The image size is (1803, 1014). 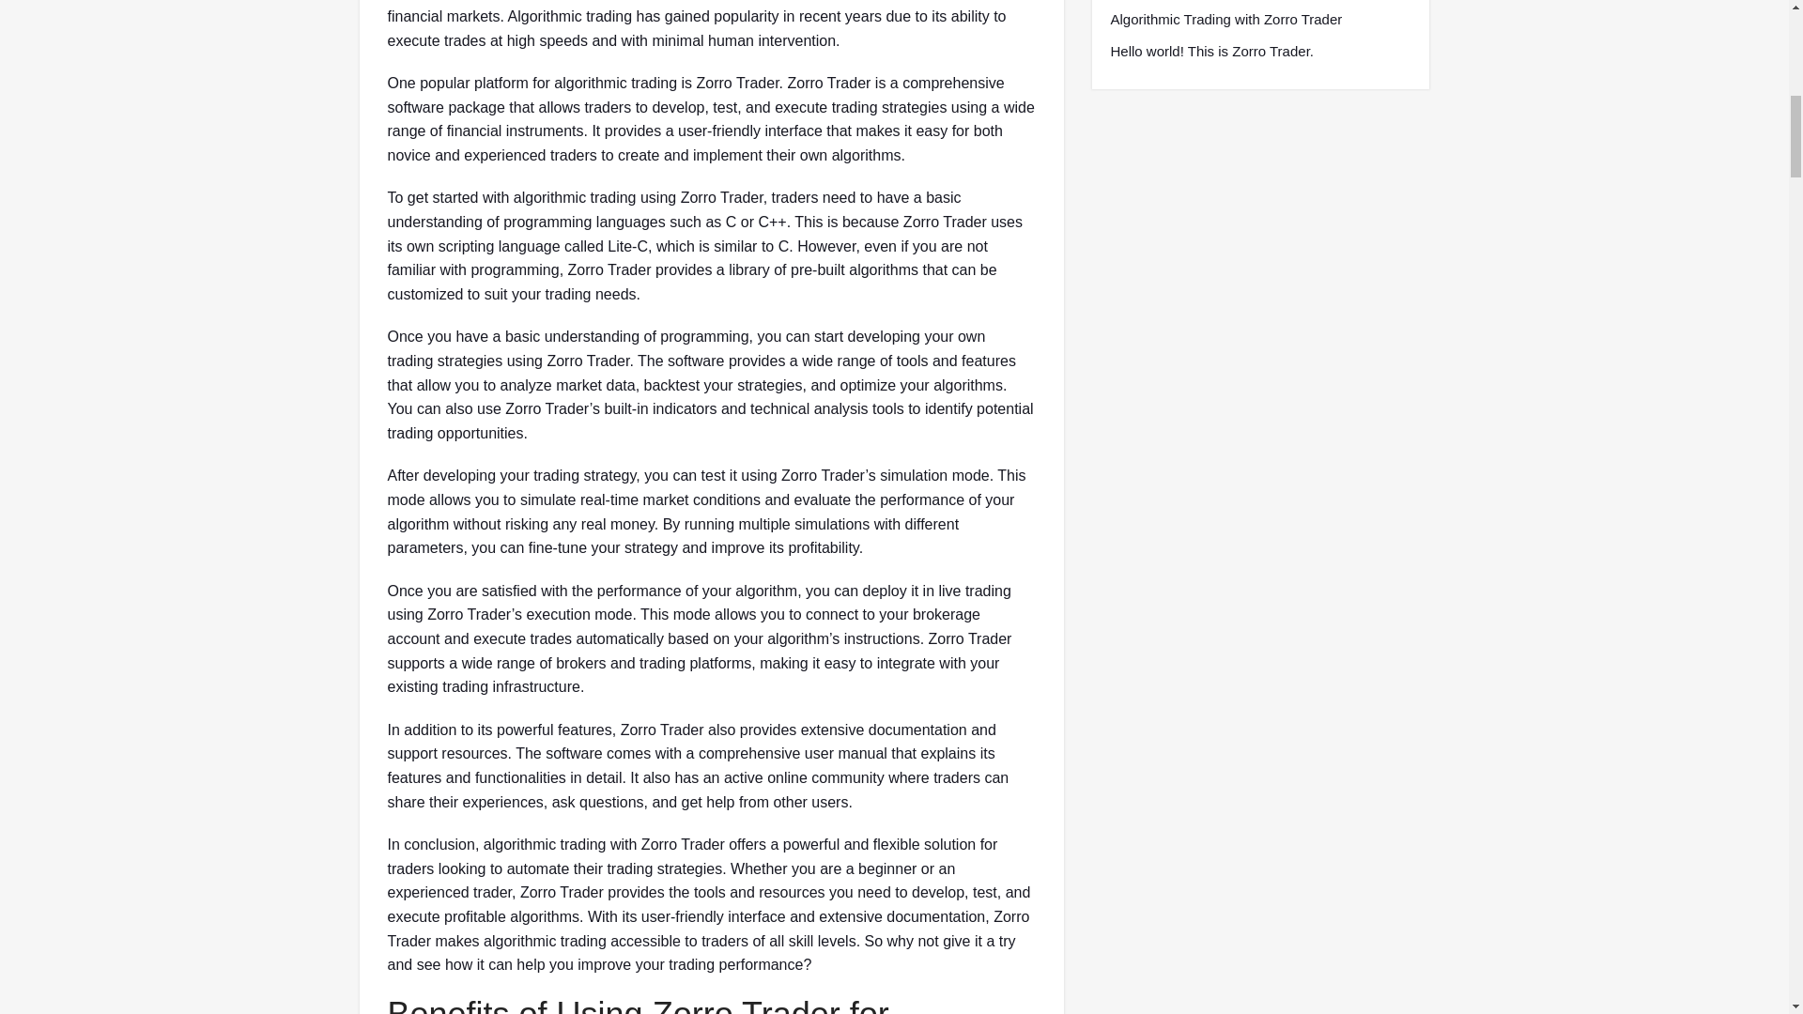 I want to click on Hello world! This is Zorro Trader., so click(x=1211, y=51).